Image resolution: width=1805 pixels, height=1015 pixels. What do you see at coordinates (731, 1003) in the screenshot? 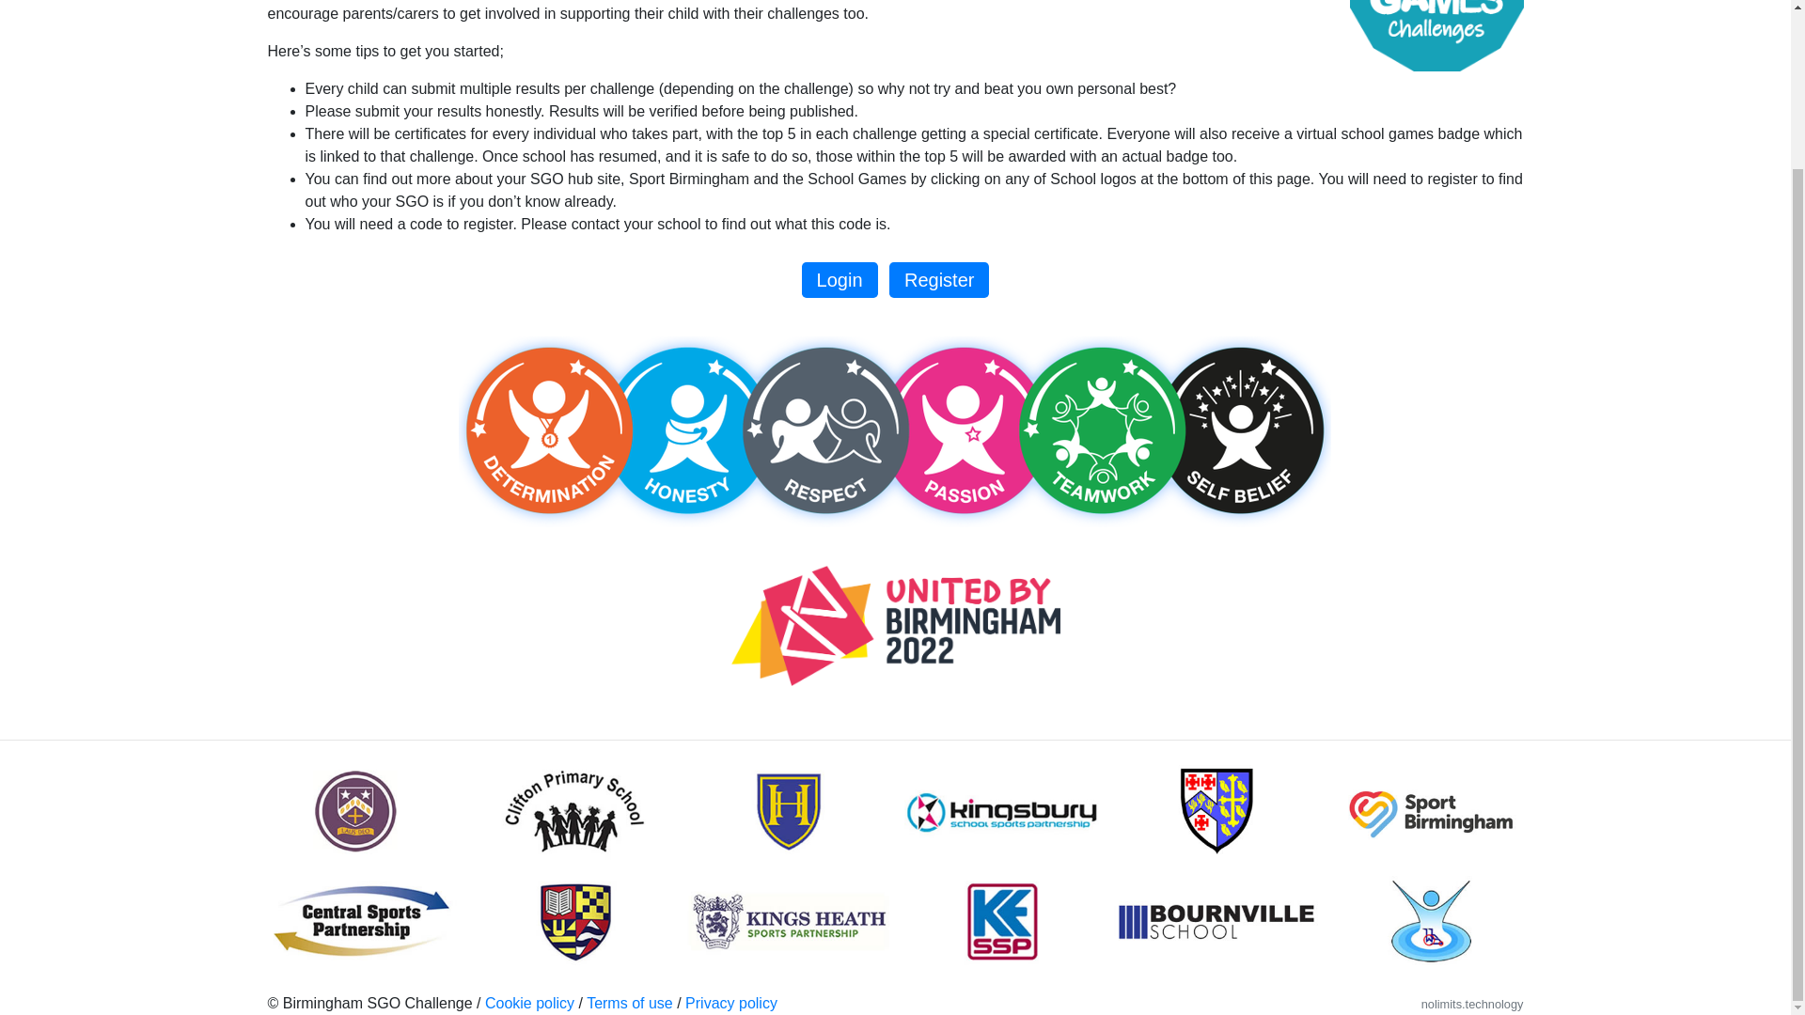
I see `Privacy policy` at bounding box center [731, 1003].